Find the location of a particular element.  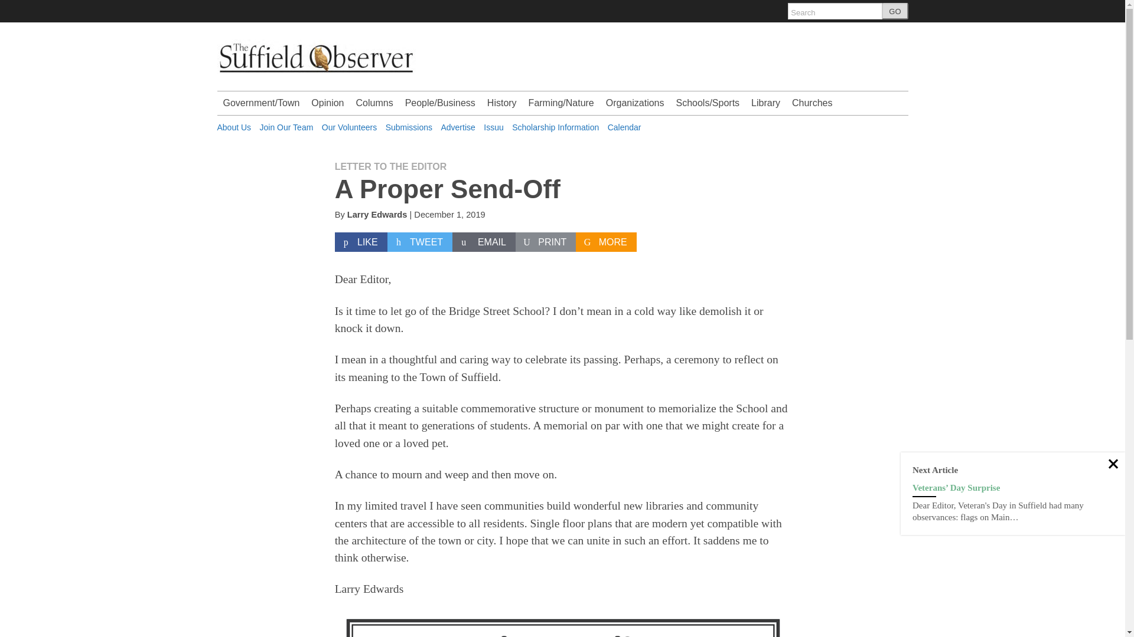

Columns is located at coordinates (374, 103).